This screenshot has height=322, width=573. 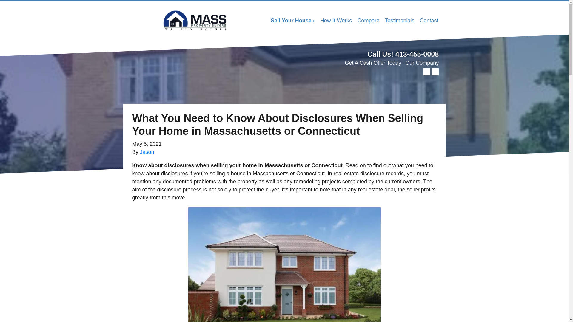 What do you see at coordinates (435, 72) in the screenshot?
I see `Facebook` at bounding box center [435, 72].